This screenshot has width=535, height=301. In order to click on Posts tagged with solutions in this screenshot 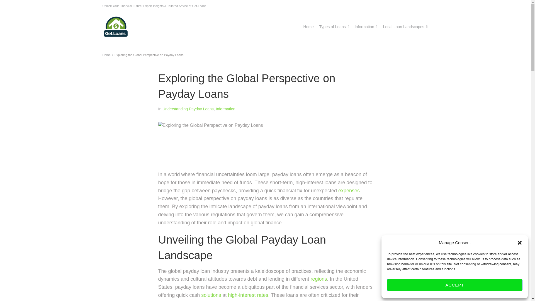, I will do `click(211, 295)`.